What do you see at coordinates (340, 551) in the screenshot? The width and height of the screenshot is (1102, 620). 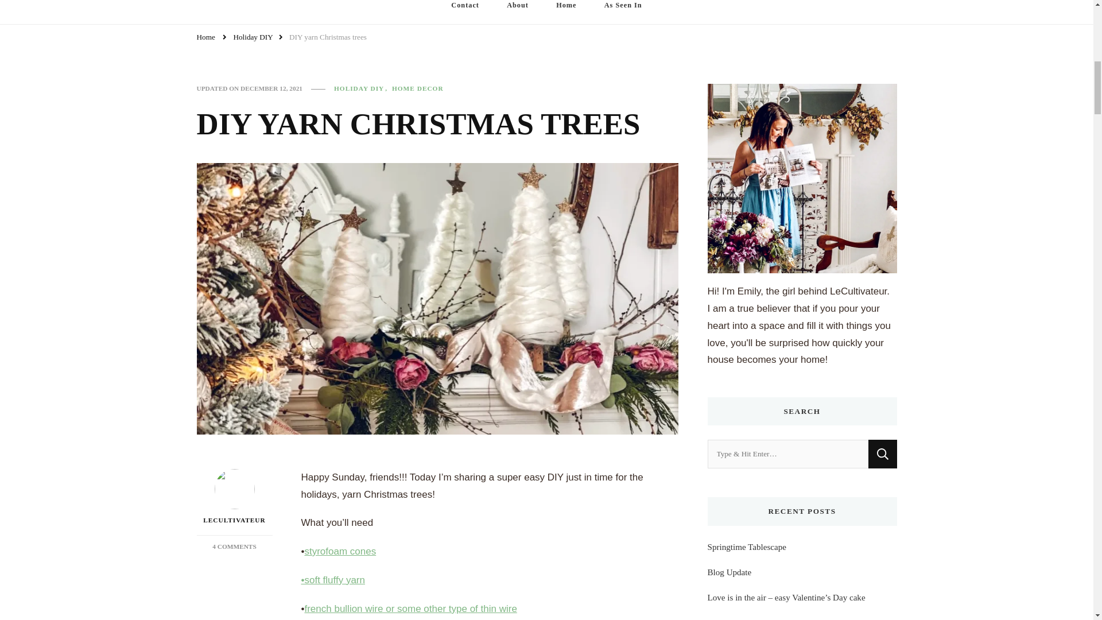 I see `french bullion wire or some other type of thin wire` at bounding box center [340, 551].